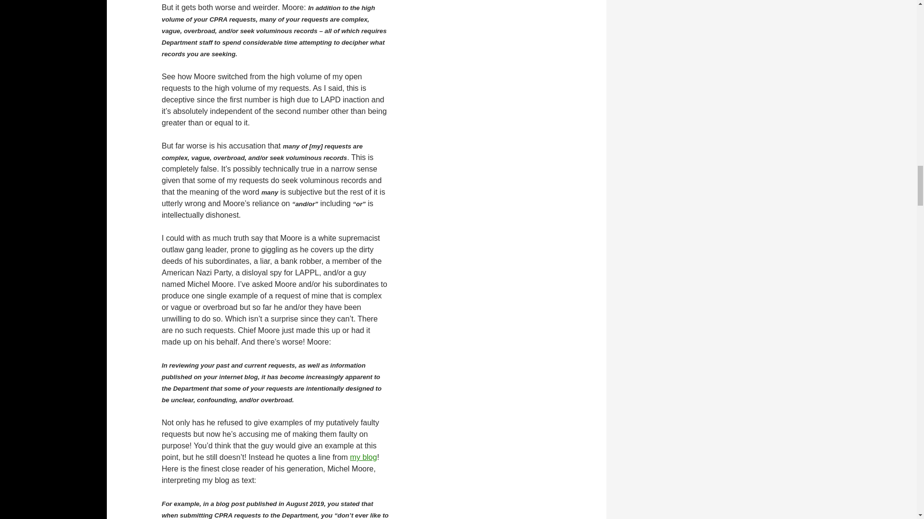  What do you see at coordinates (363, 457) in the screenshot?
I see `my blog` at bounding box center [363, 457].